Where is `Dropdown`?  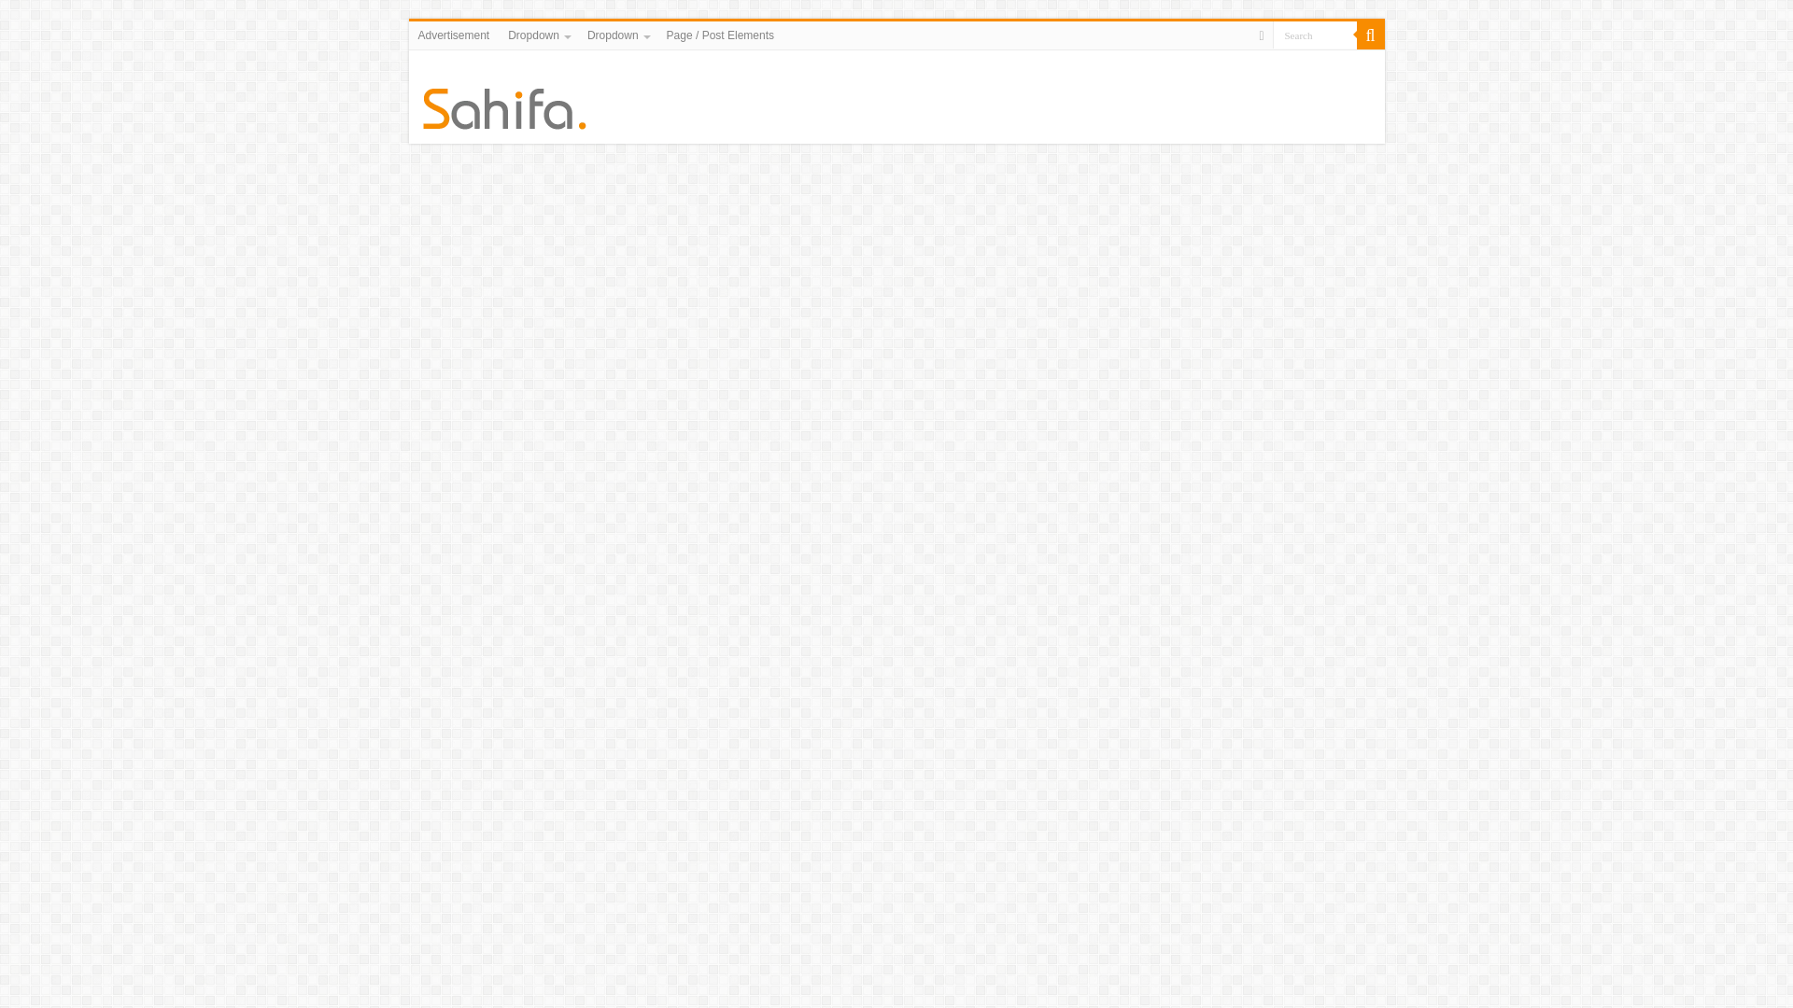
Dropdown is located at coordinates (538, 35).